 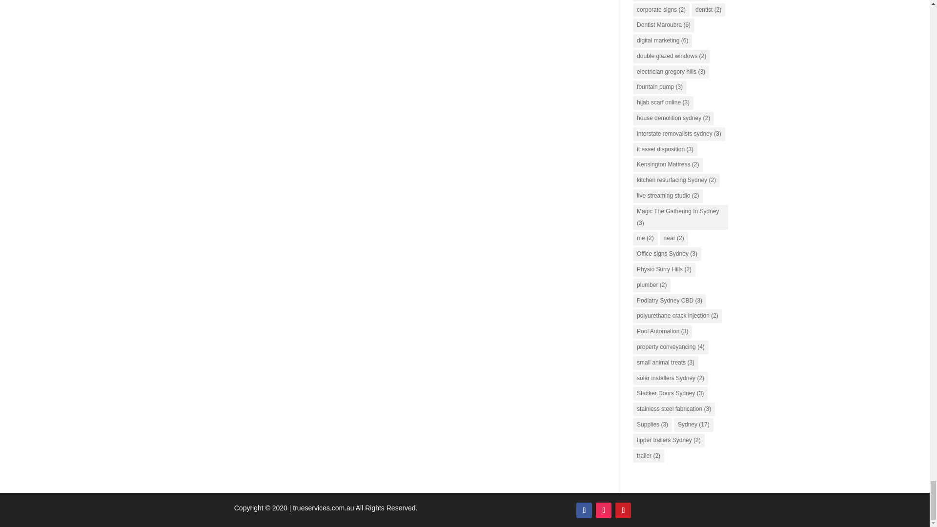 I want to click on Follow on Pinterest, so click(x=623, y=510).